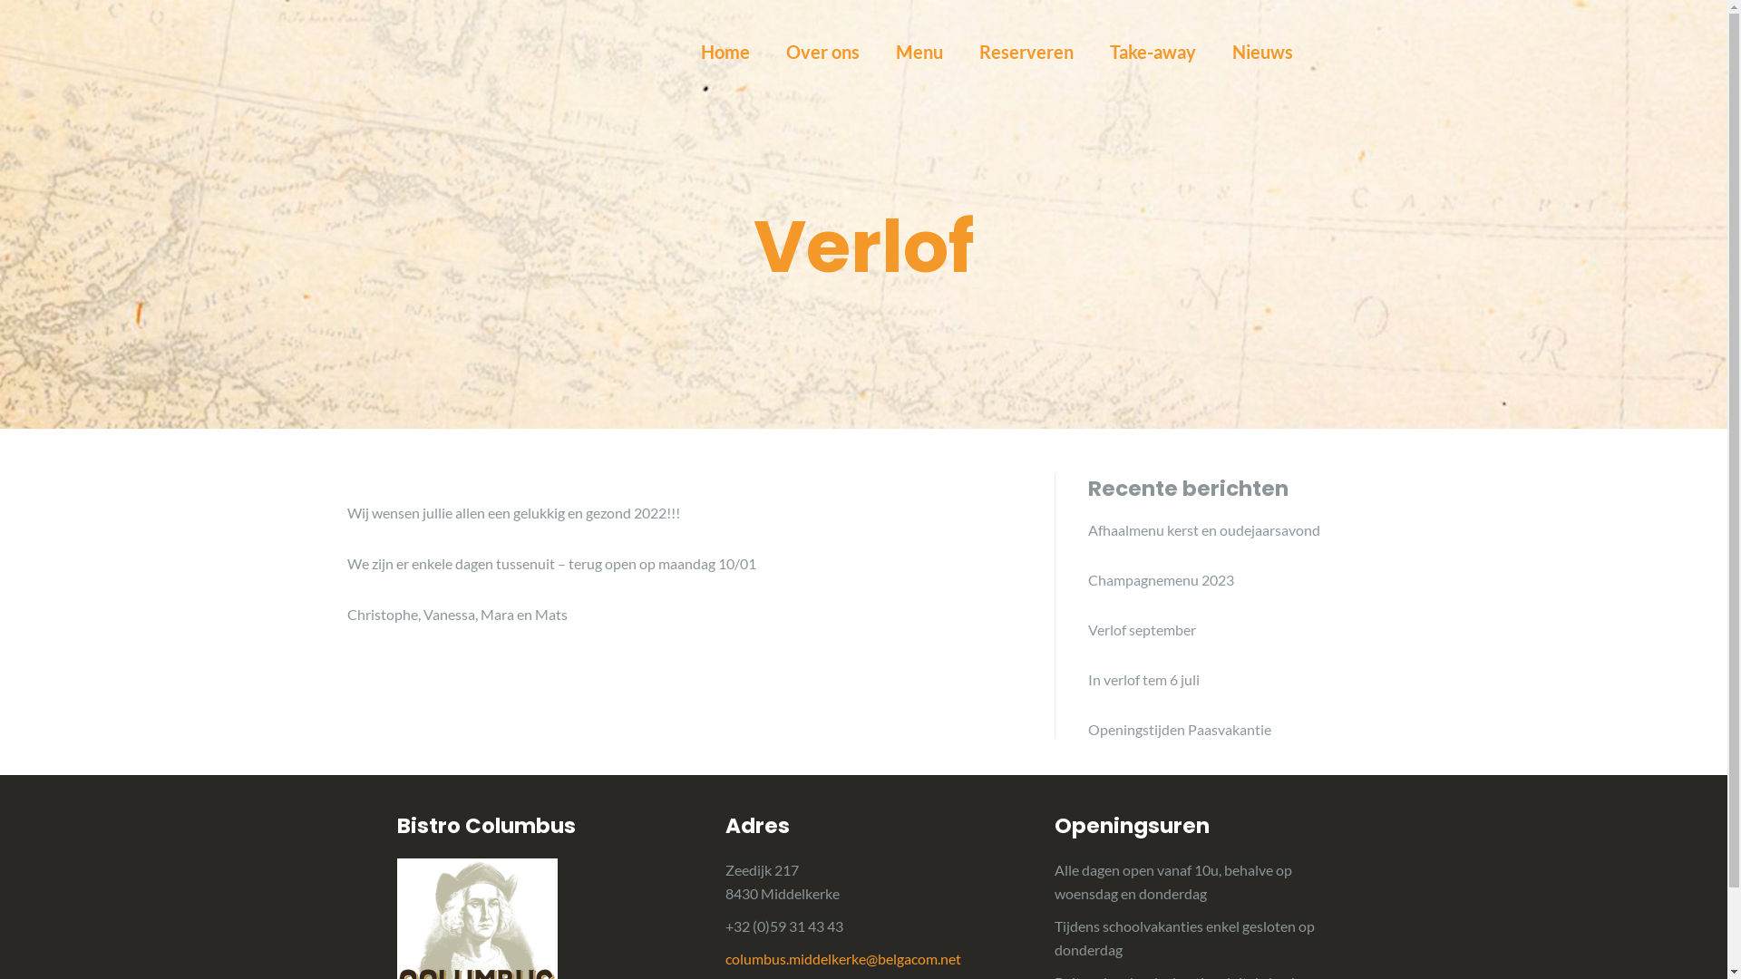 The image size is (1741, 979). What do you see at coordinates (919, 52) in the screenshot?
I see `Menu` at bounding box center [919, 52].